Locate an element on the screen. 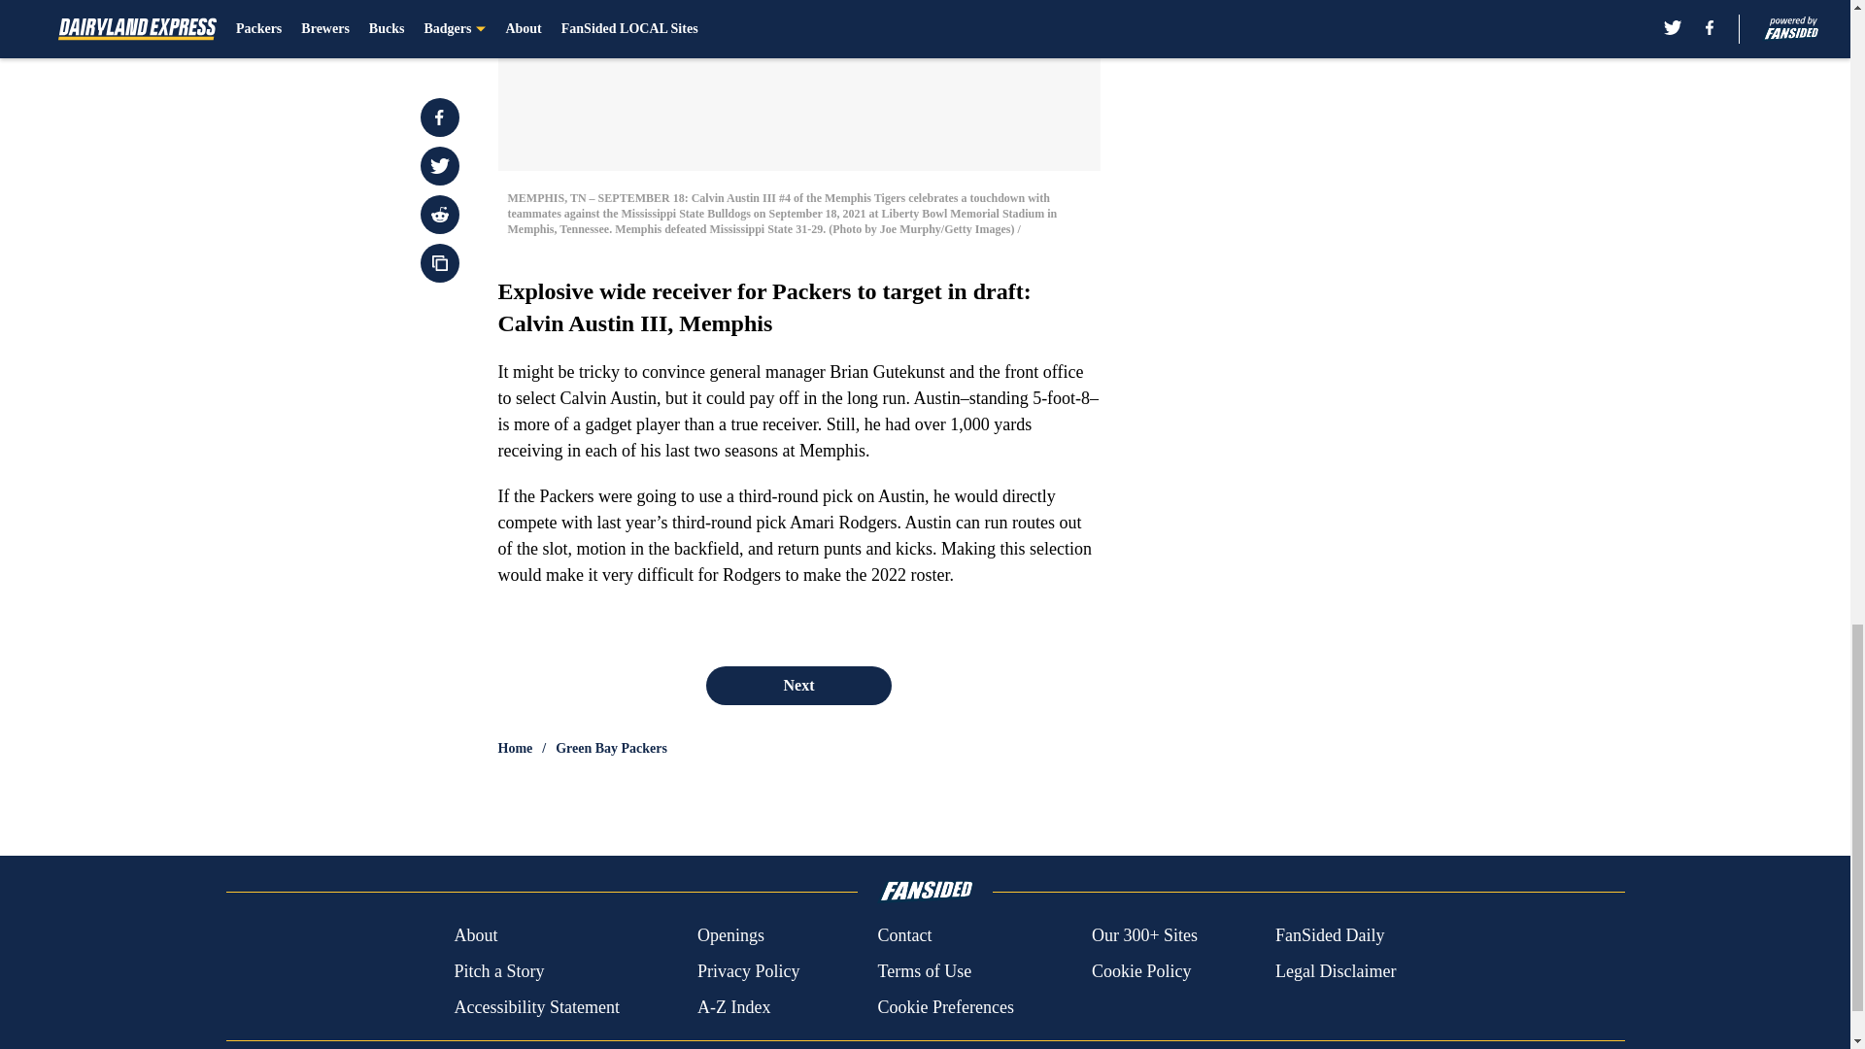 Image resolution: width=1865 pixels, height=1049 pixels. Home is located at coordinates (515, 748).